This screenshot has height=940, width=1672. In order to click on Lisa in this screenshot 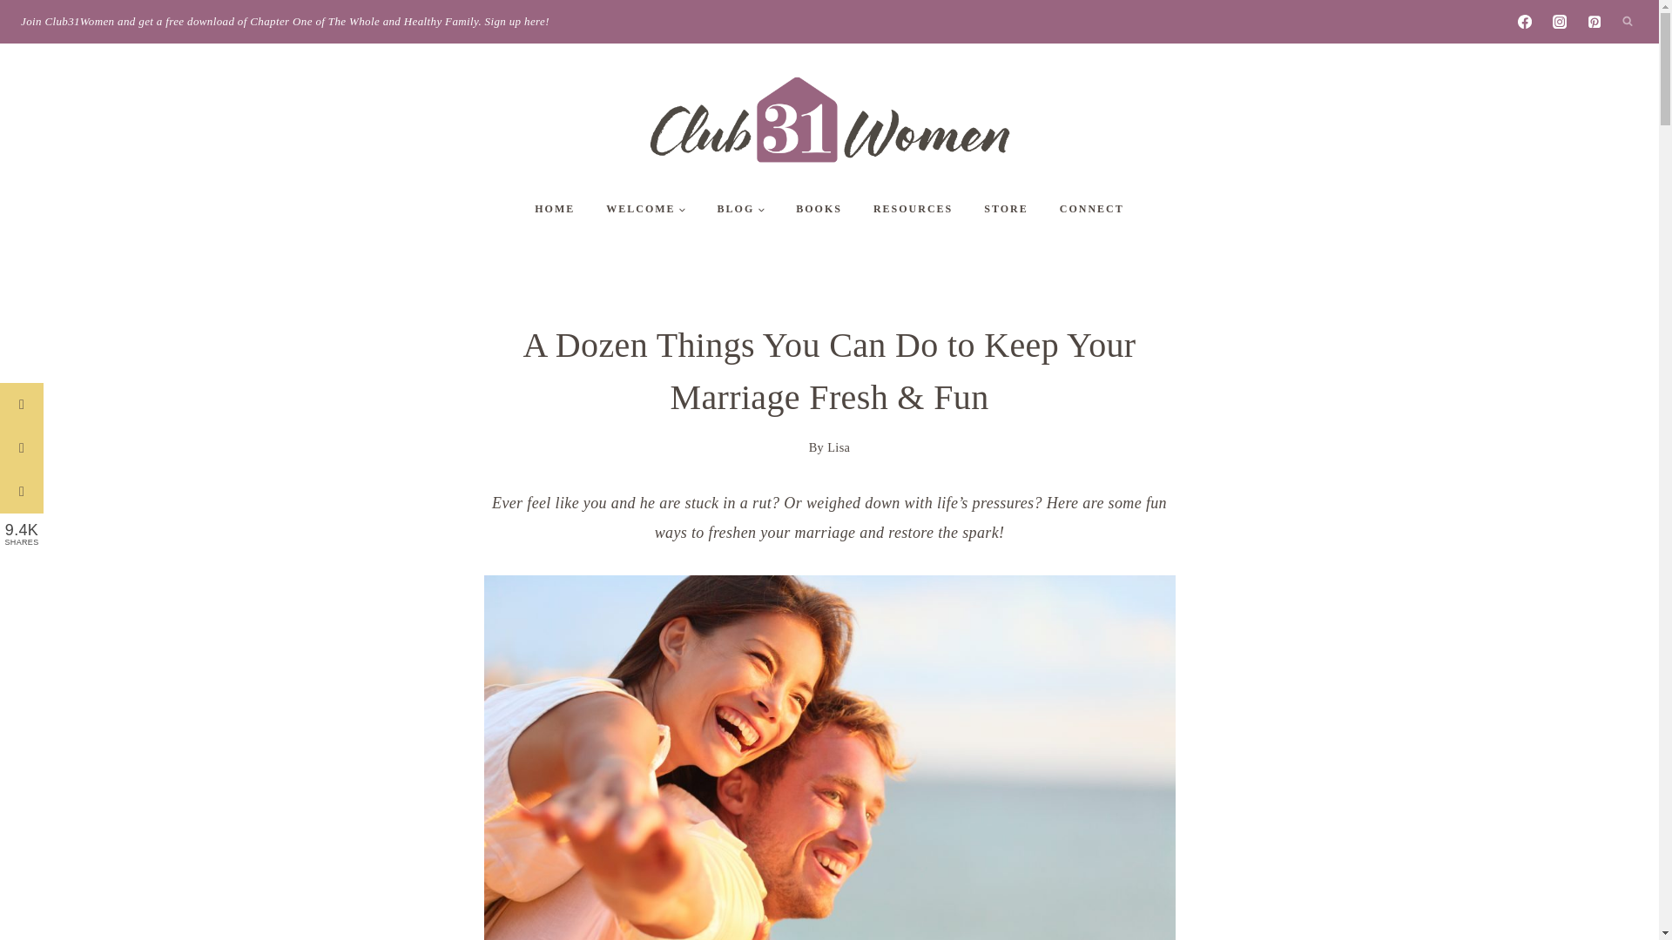, I will do `click(838, 447)`.